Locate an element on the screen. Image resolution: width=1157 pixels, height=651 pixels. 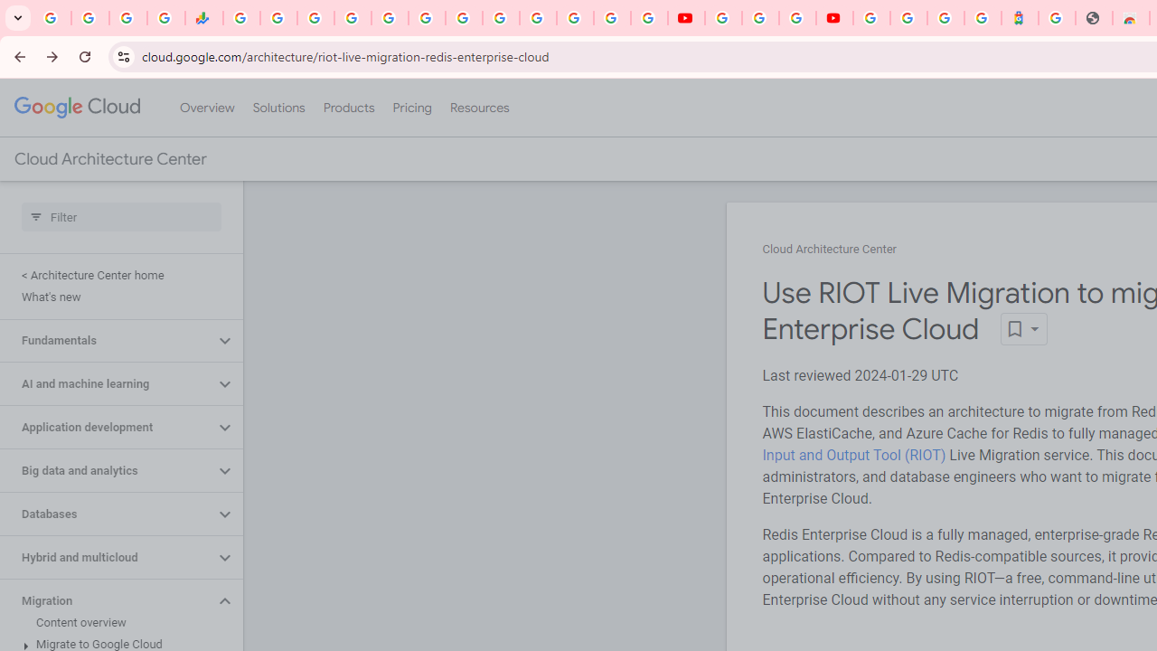
Products is located at coordinates (349, 108).